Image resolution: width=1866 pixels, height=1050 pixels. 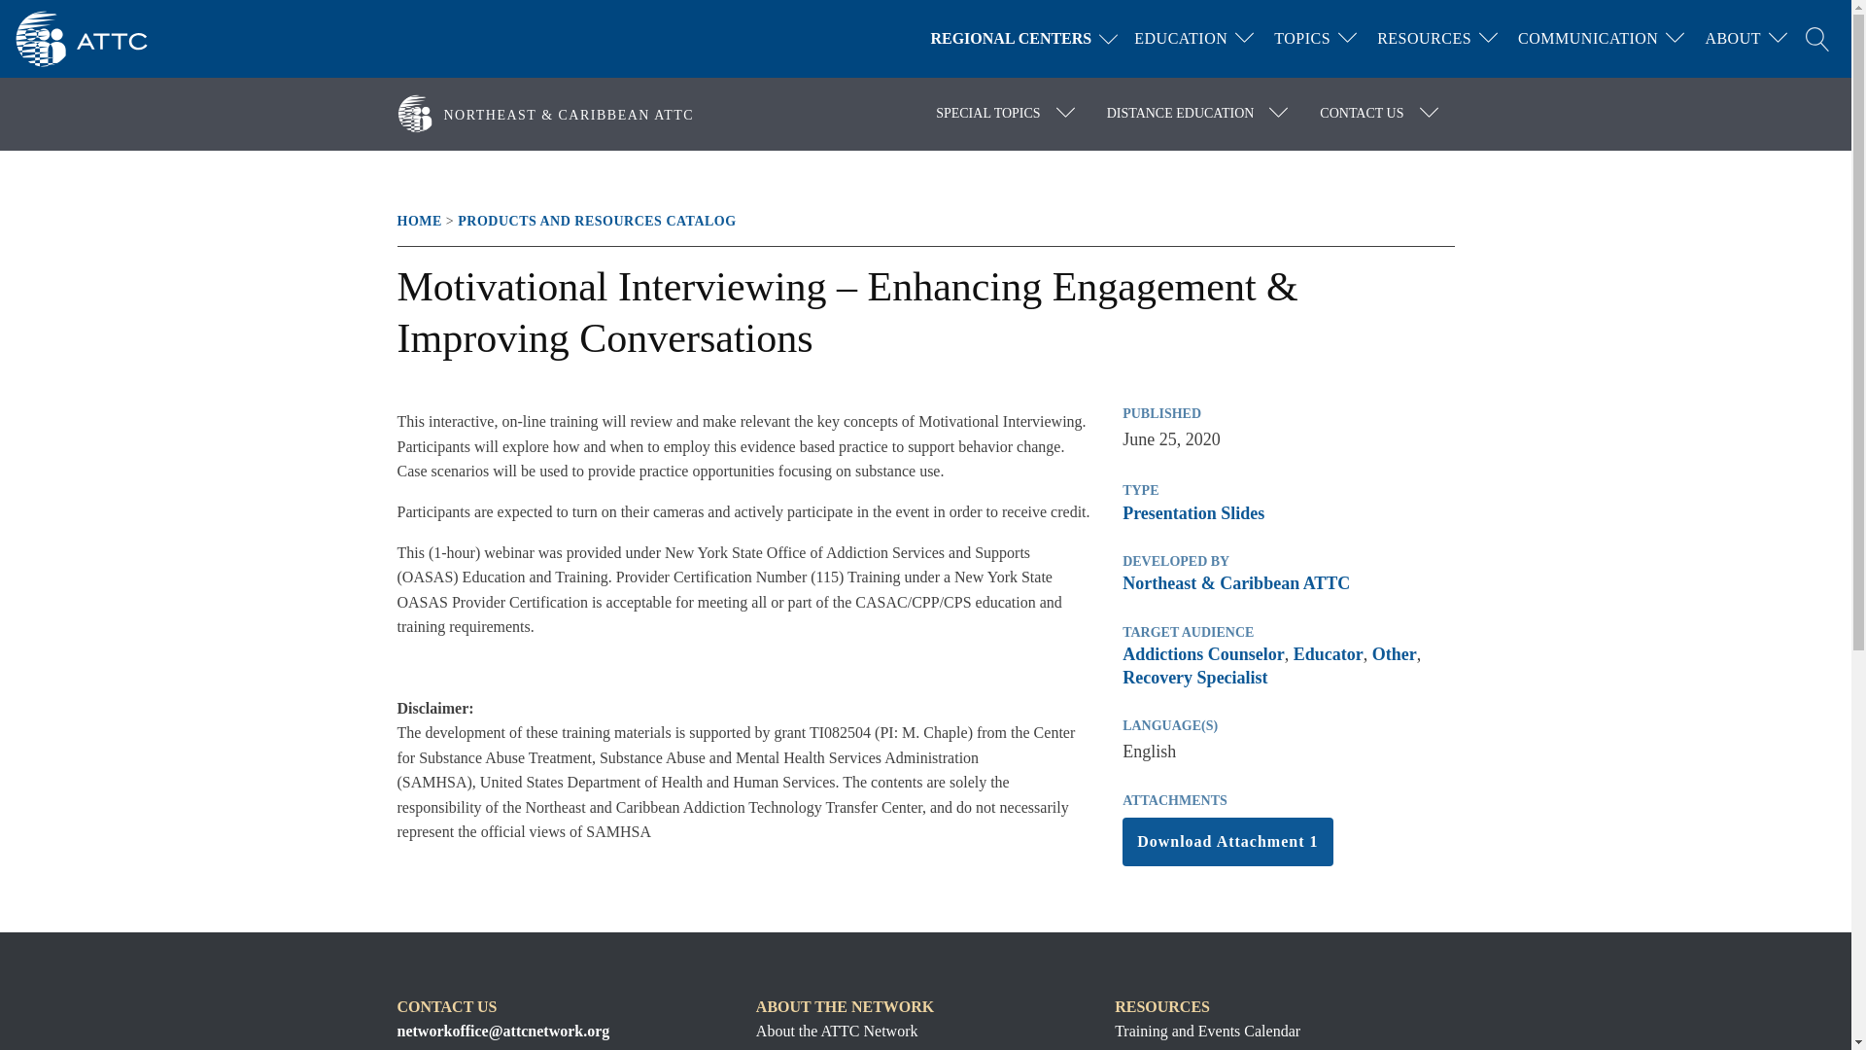 What do you see at coordinates (1302, 39) in the screenshot?
I see `TOPICS` at bounding box center [1302, 39].